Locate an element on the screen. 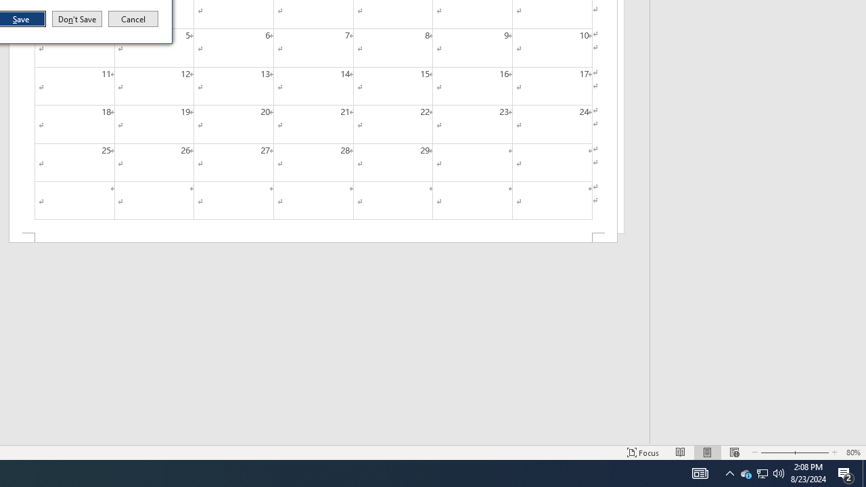 This screenshot has height=487, width=866. Web Layout is located at coordinates (735, 452).